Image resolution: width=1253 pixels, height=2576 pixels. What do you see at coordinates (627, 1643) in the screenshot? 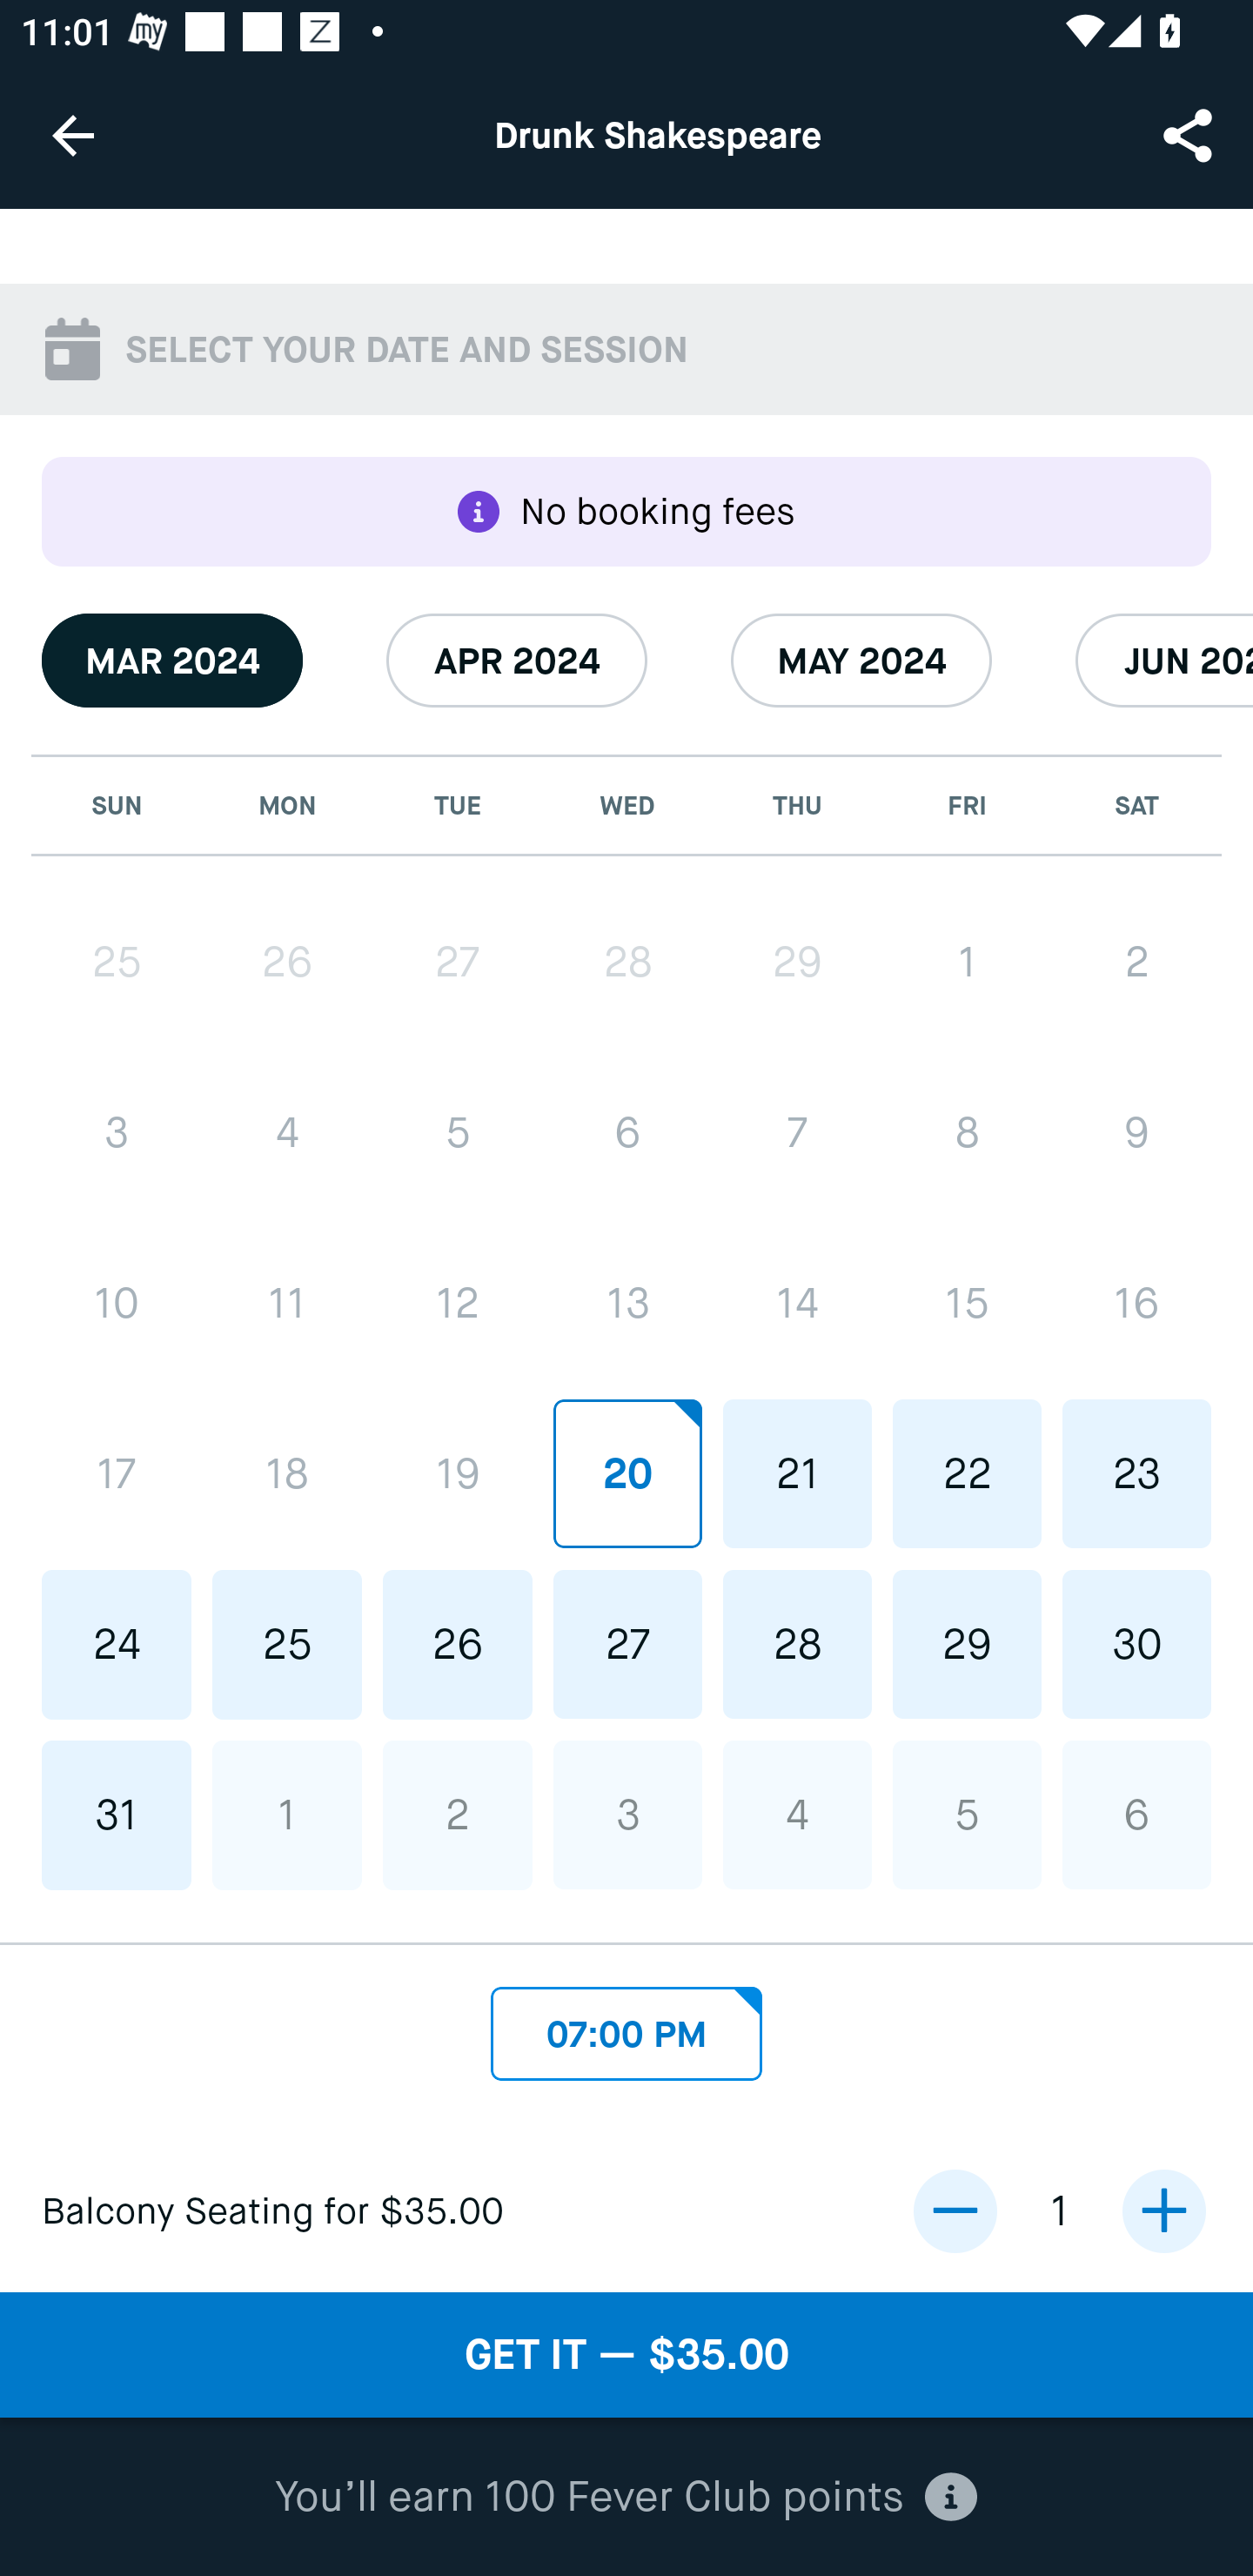
I see `27` at bounding box center [627, 1643].